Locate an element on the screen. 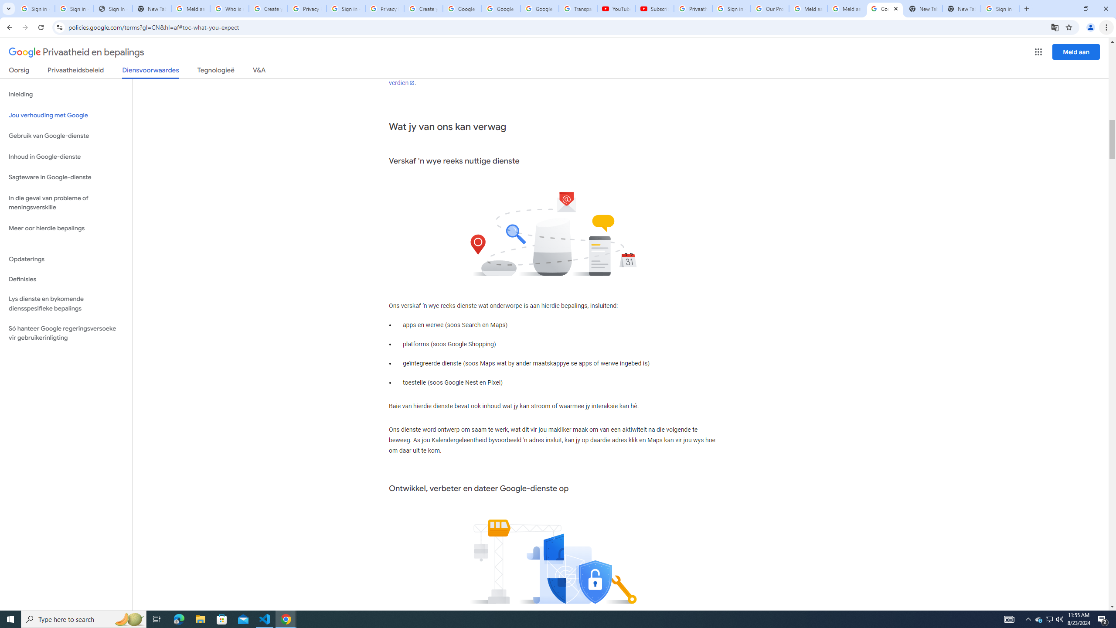  Inhoud in Google-dienste is located at coordinates (66, 157).